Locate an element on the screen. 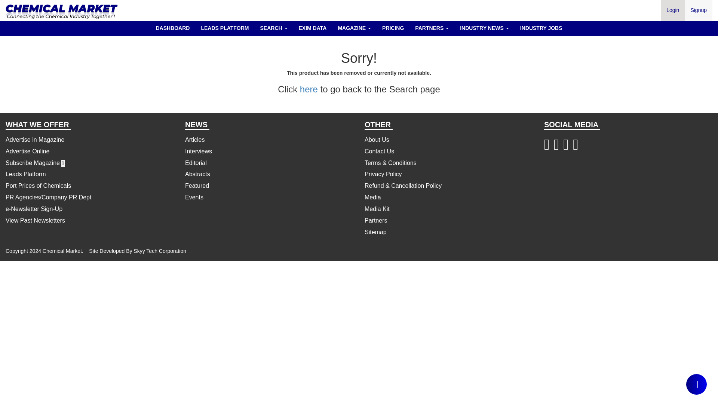 The image size is (718, 404). e-Newsletter Sign-Up is located at coordinates (34, 209).